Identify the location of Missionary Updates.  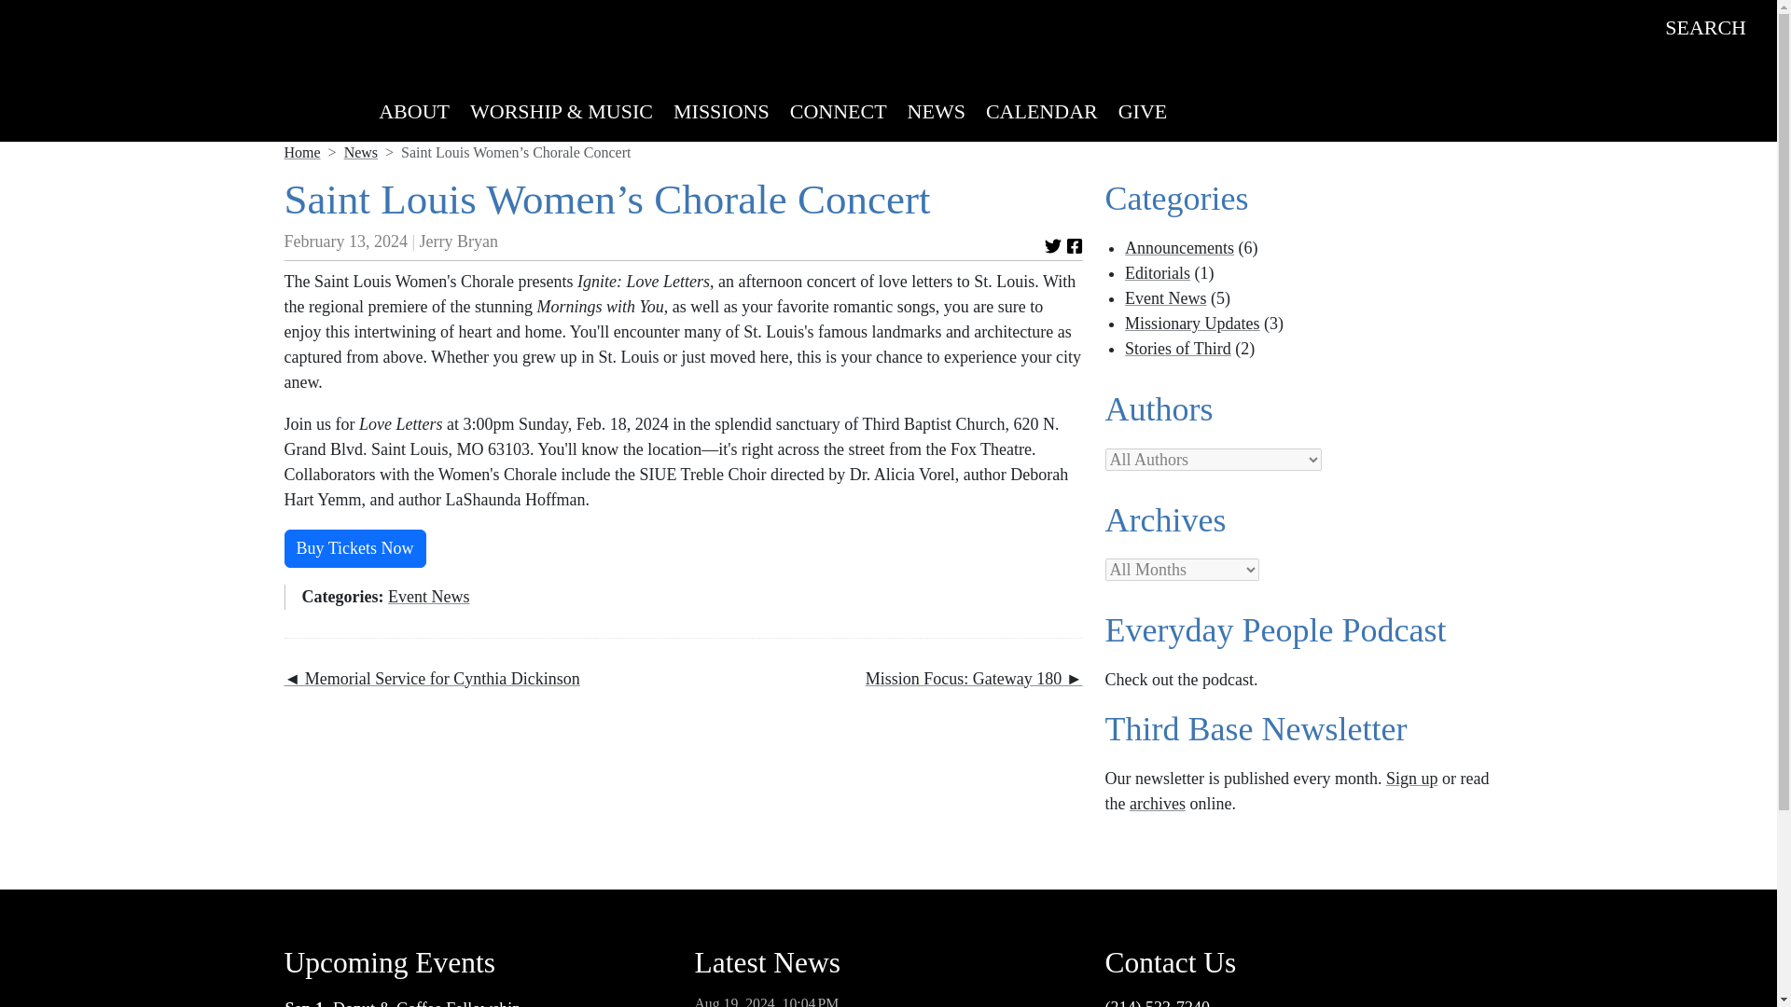
(1191, 323).